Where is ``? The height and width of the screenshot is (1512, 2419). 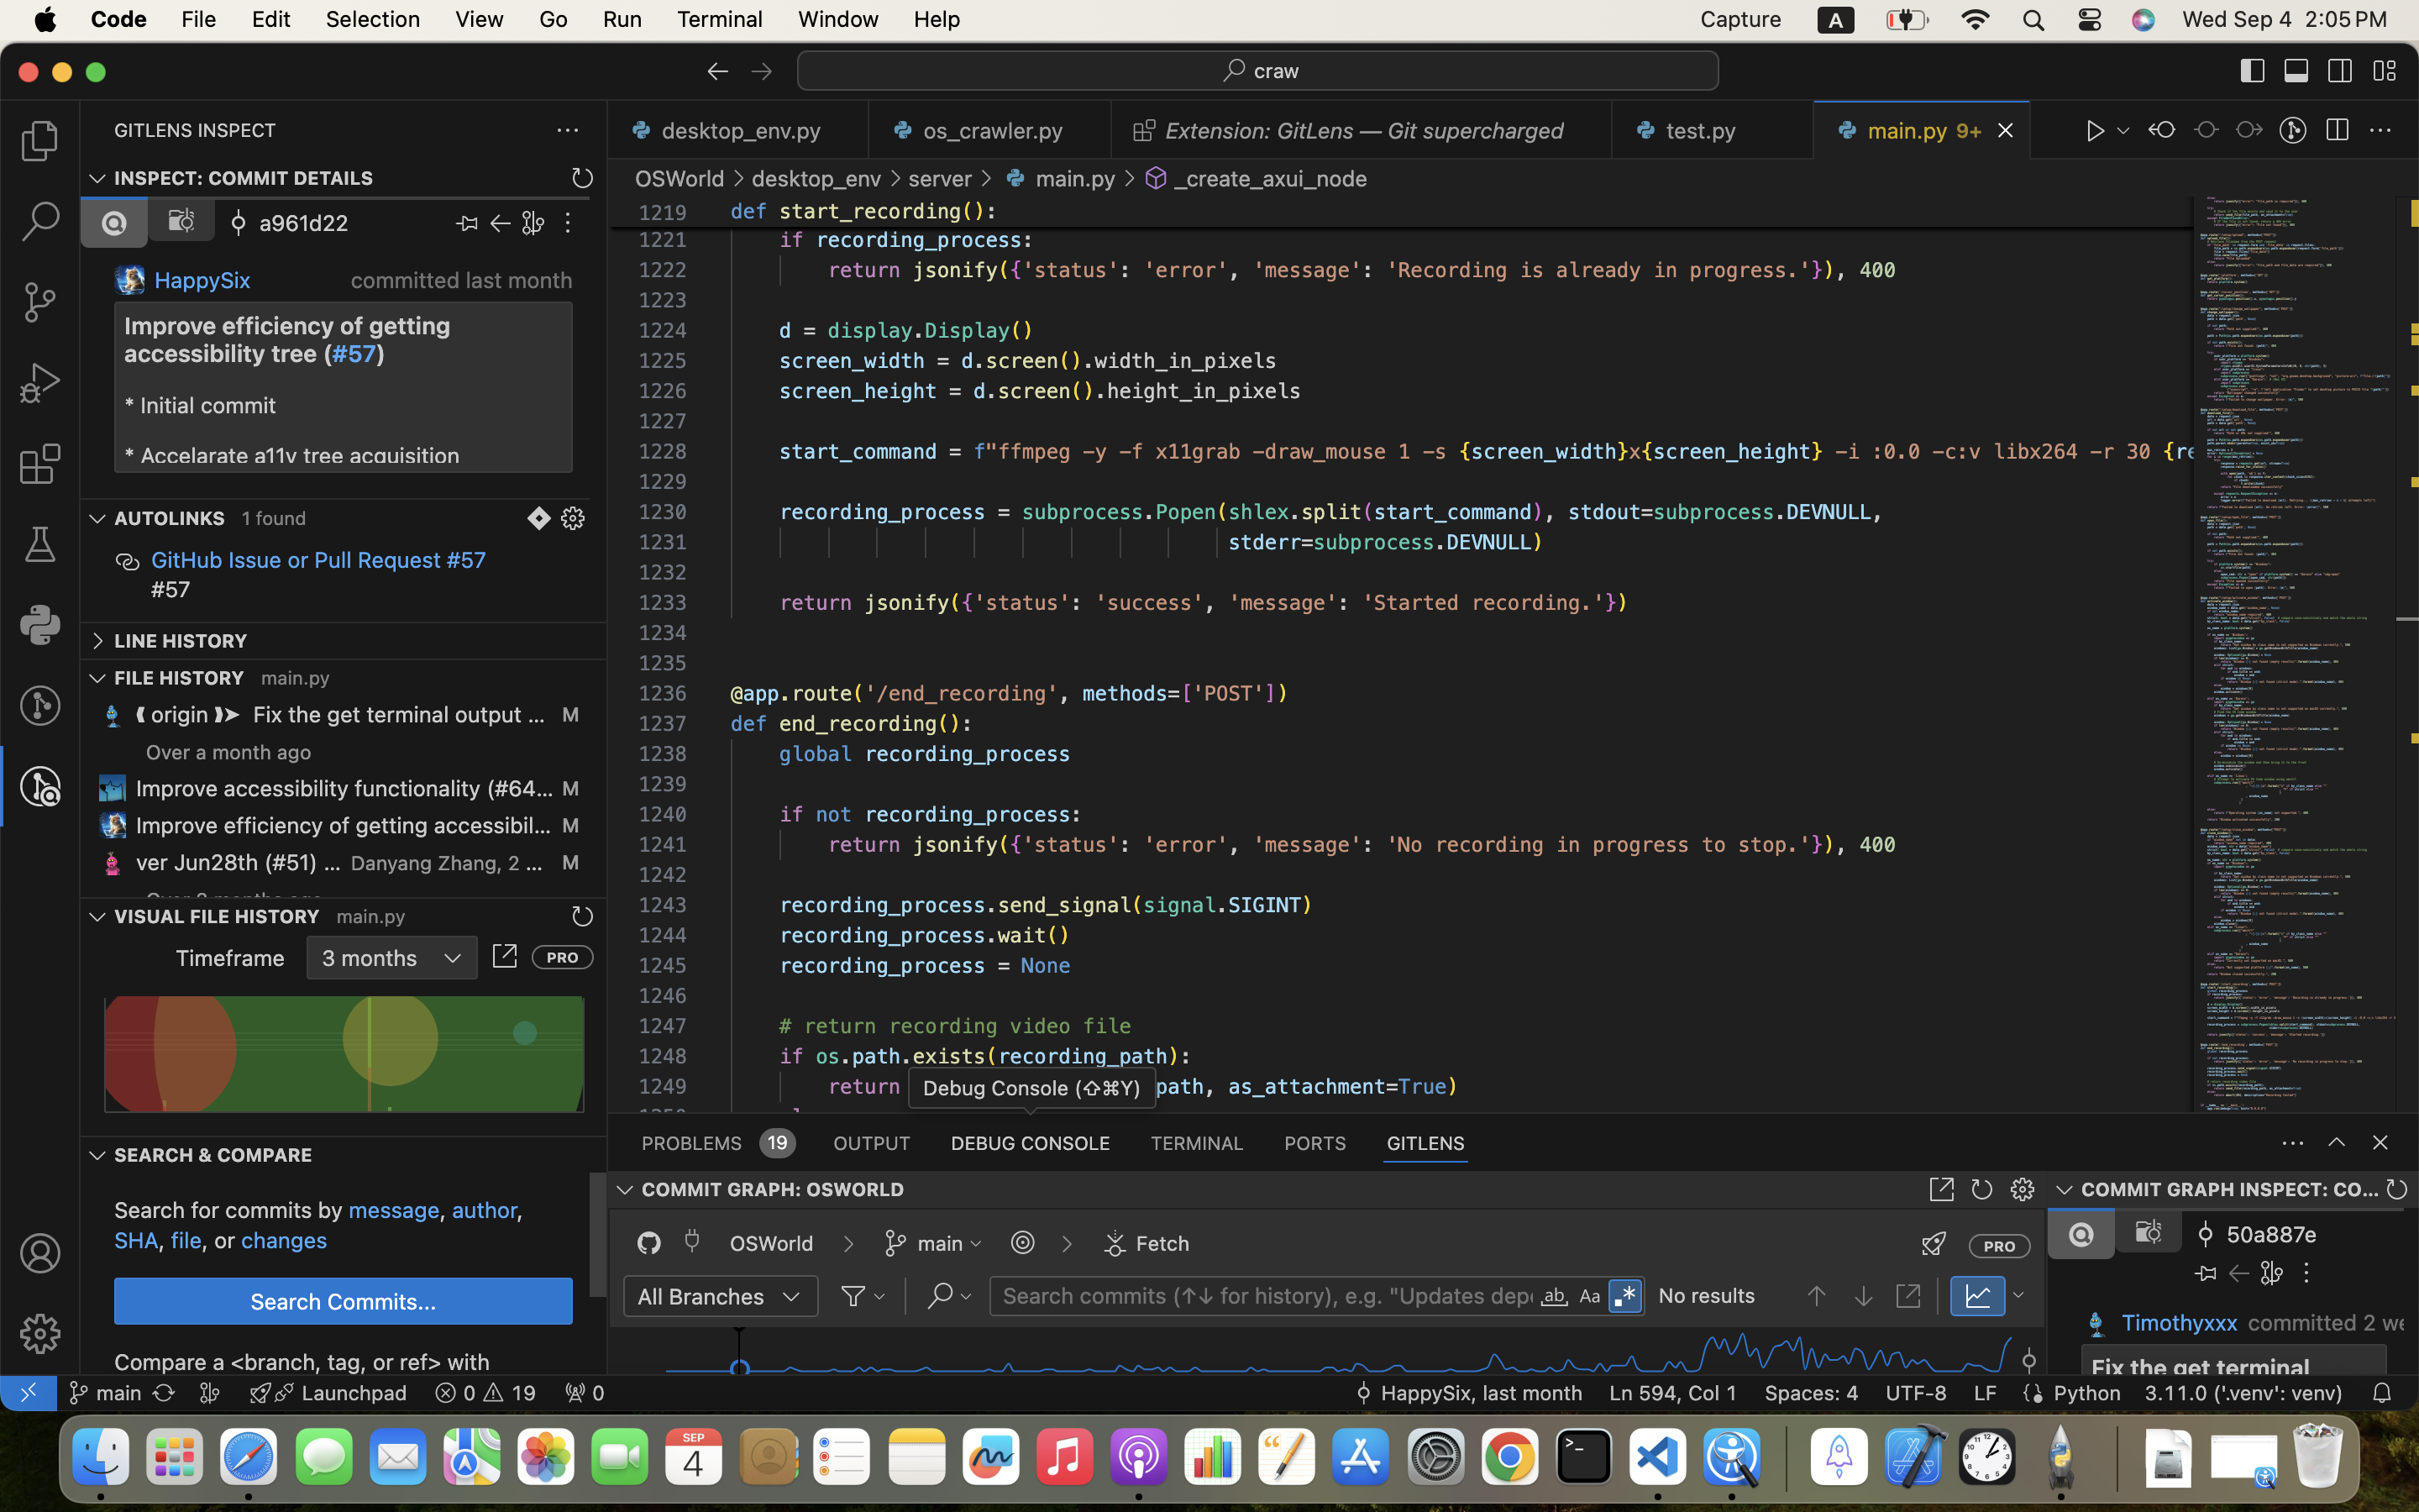
 is located at coordinates (2385, 71).